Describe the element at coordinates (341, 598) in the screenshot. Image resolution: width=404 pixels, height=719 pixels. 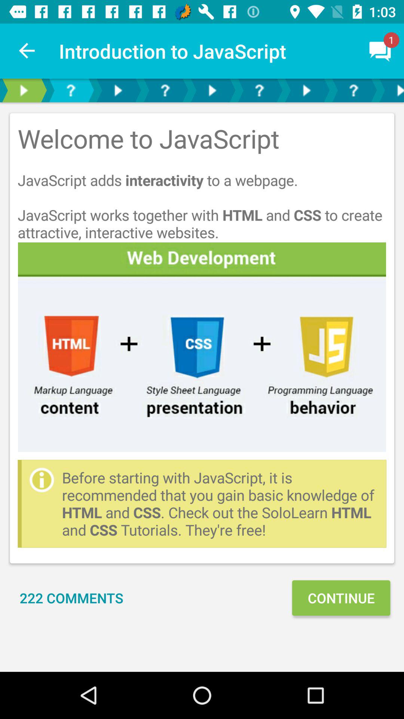
I see `swipe to the continue icon` at that location.